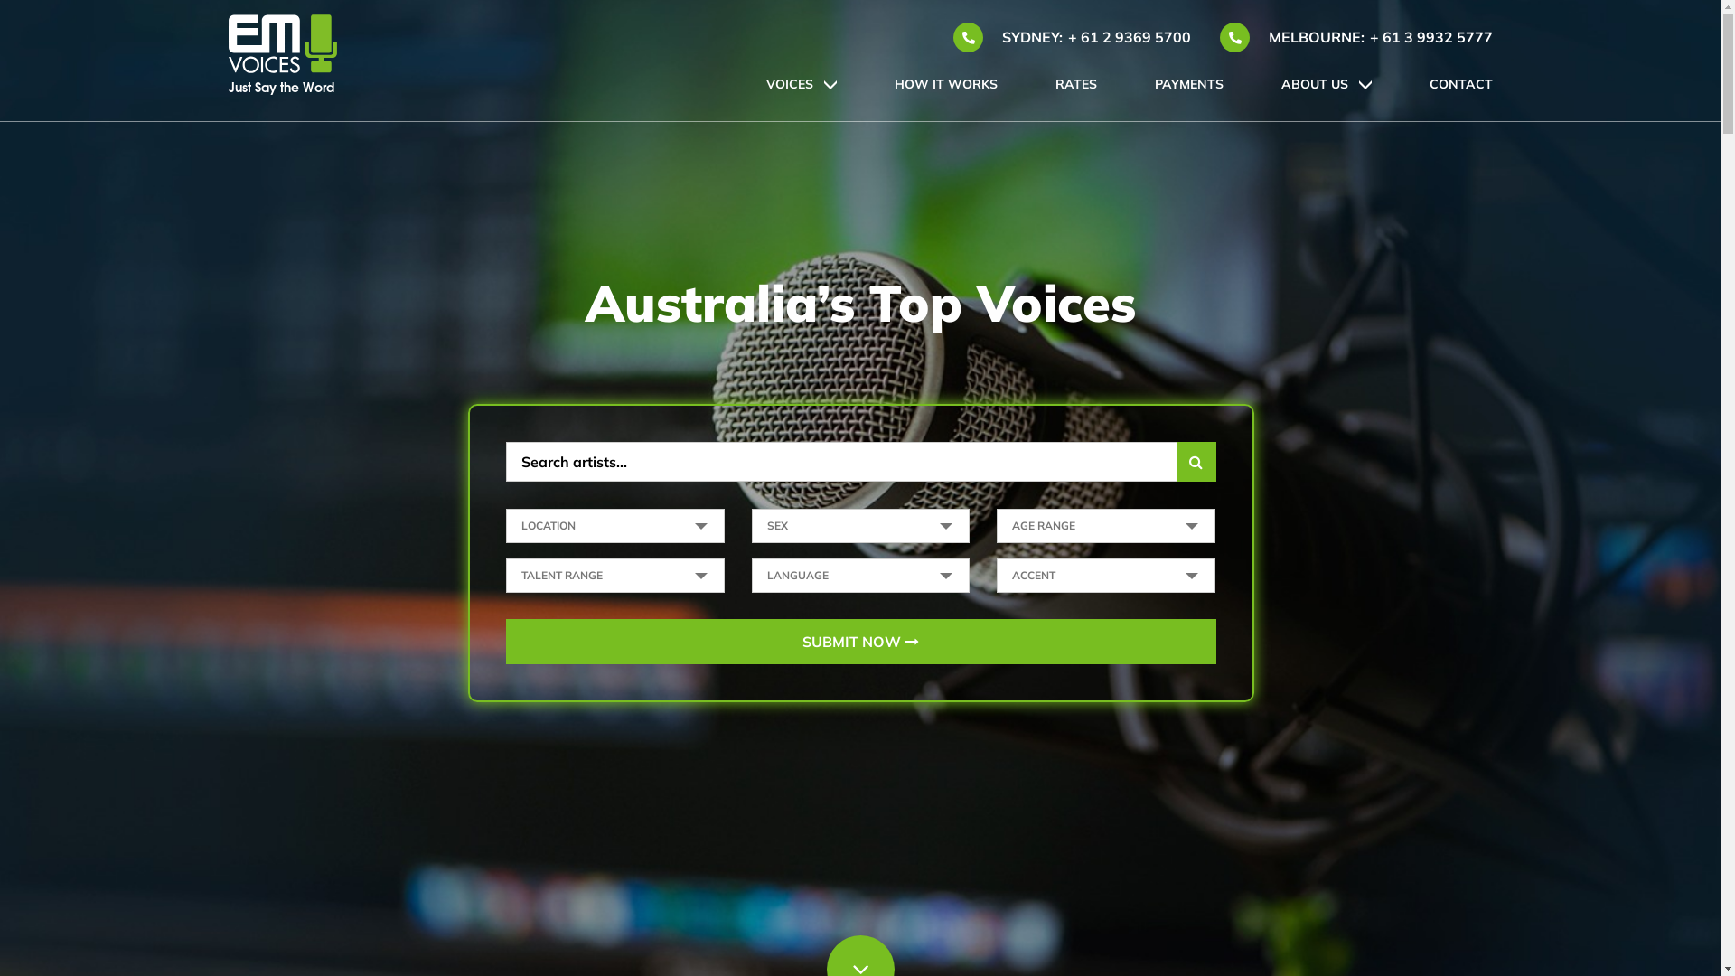  I want to click on VOICES, so click(790, 97).